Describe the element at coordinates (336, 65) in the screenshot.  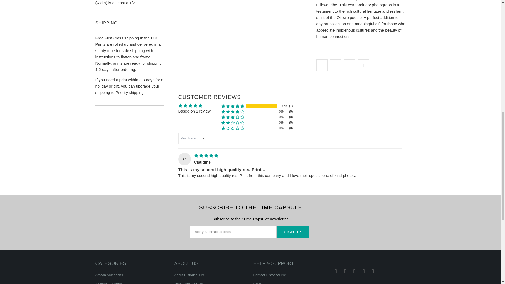
I see `Share this on Facebook` at that location.